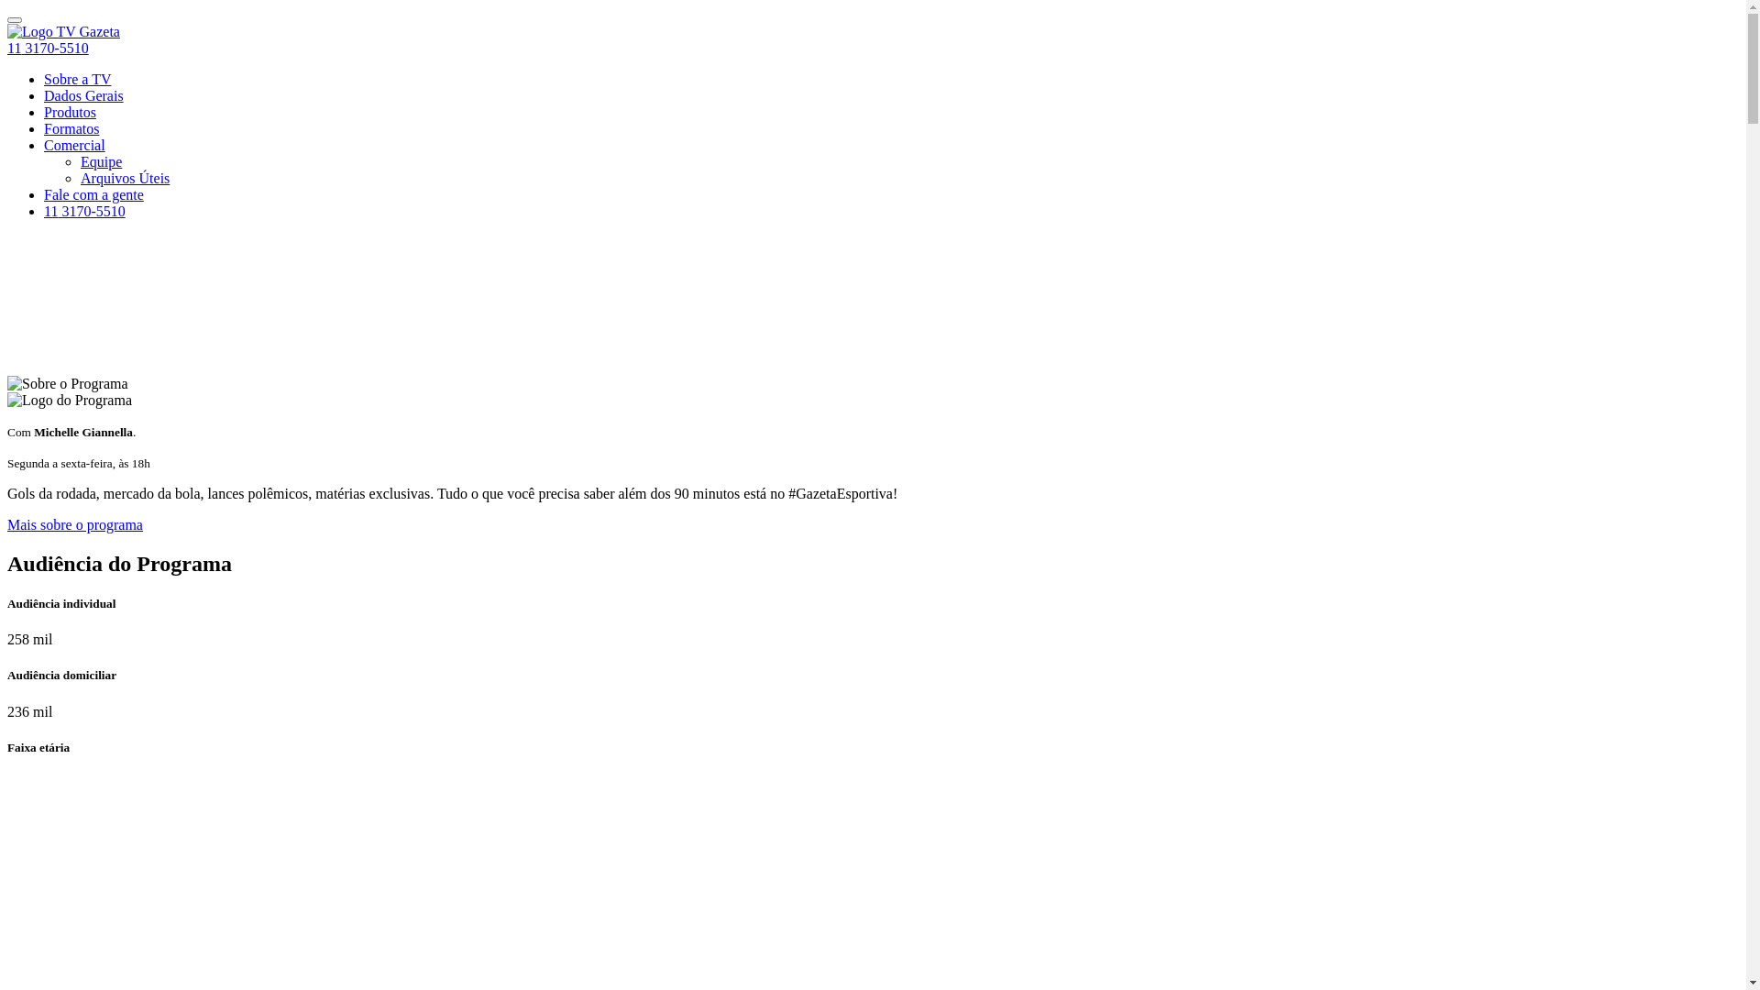 The width and height of the screenshot is (1760, 990). I want to click on Sobre a TV, so click(77, 79).